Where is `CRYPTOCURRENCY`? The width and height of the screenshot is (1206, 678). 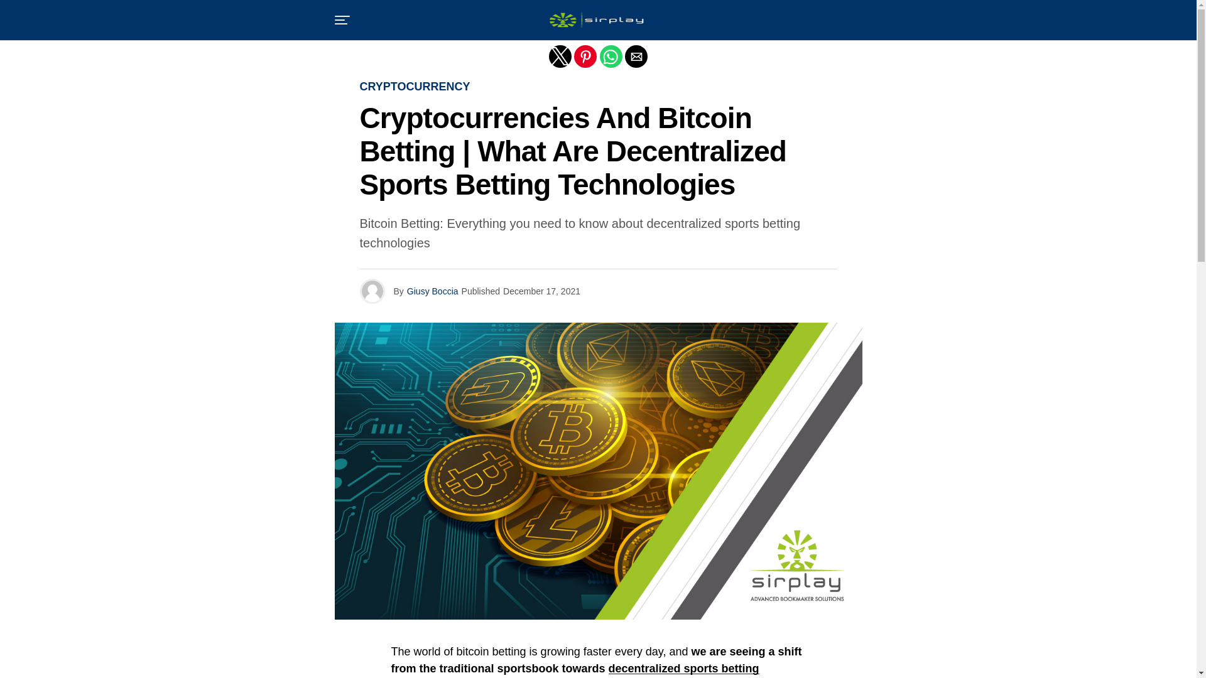 CRYPTOCURRENCY is located at coordinates (415, 87).